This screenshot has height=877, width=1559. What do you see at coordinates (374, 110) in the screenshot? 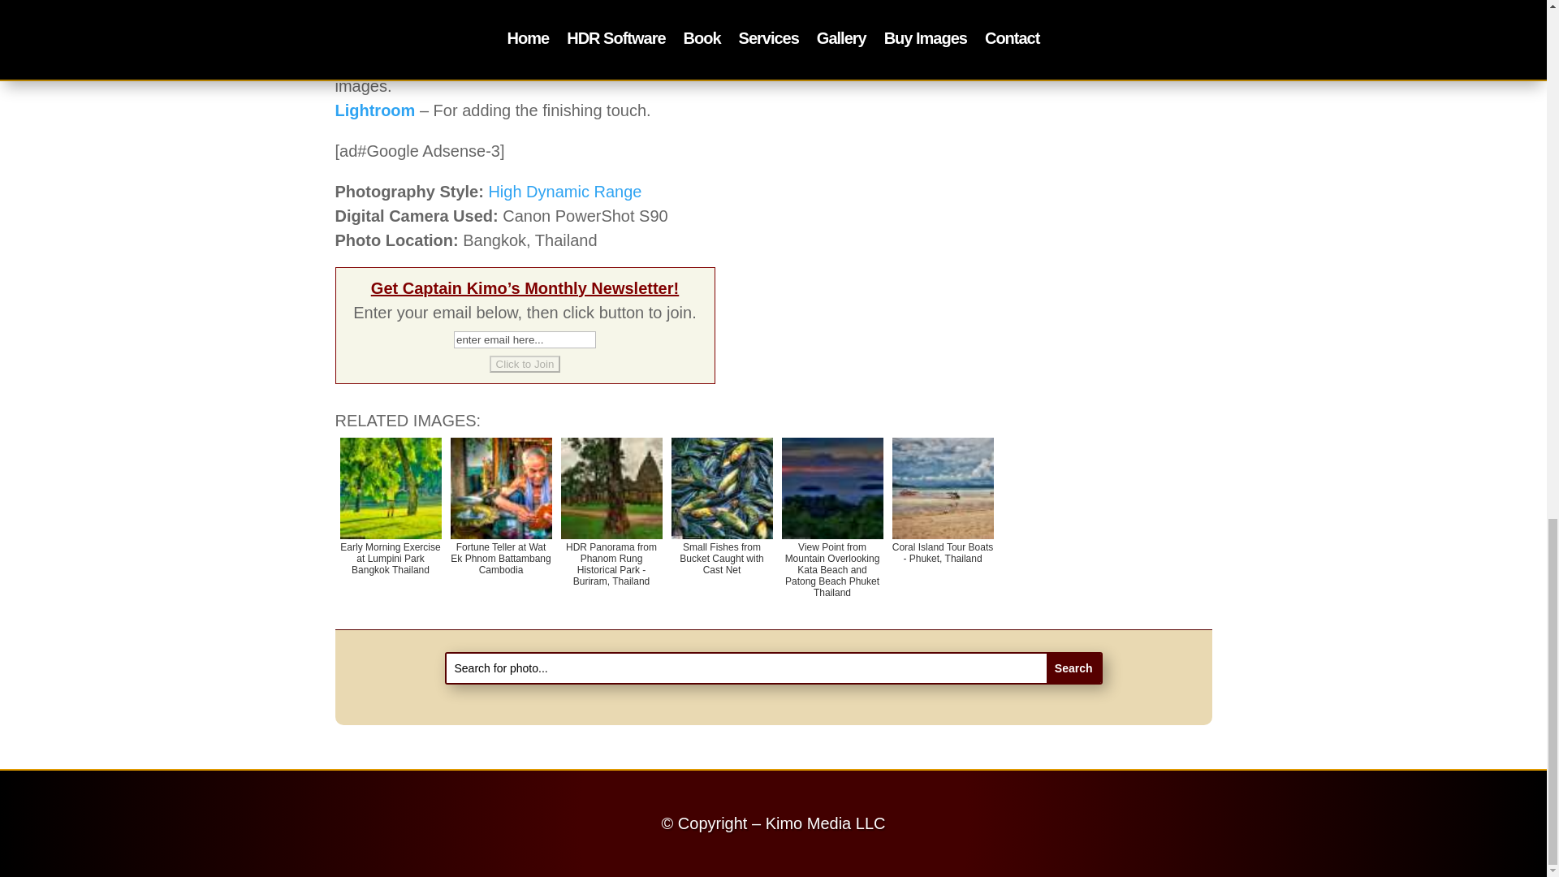
I see `Lightroom` at bounding box center [374, 110].